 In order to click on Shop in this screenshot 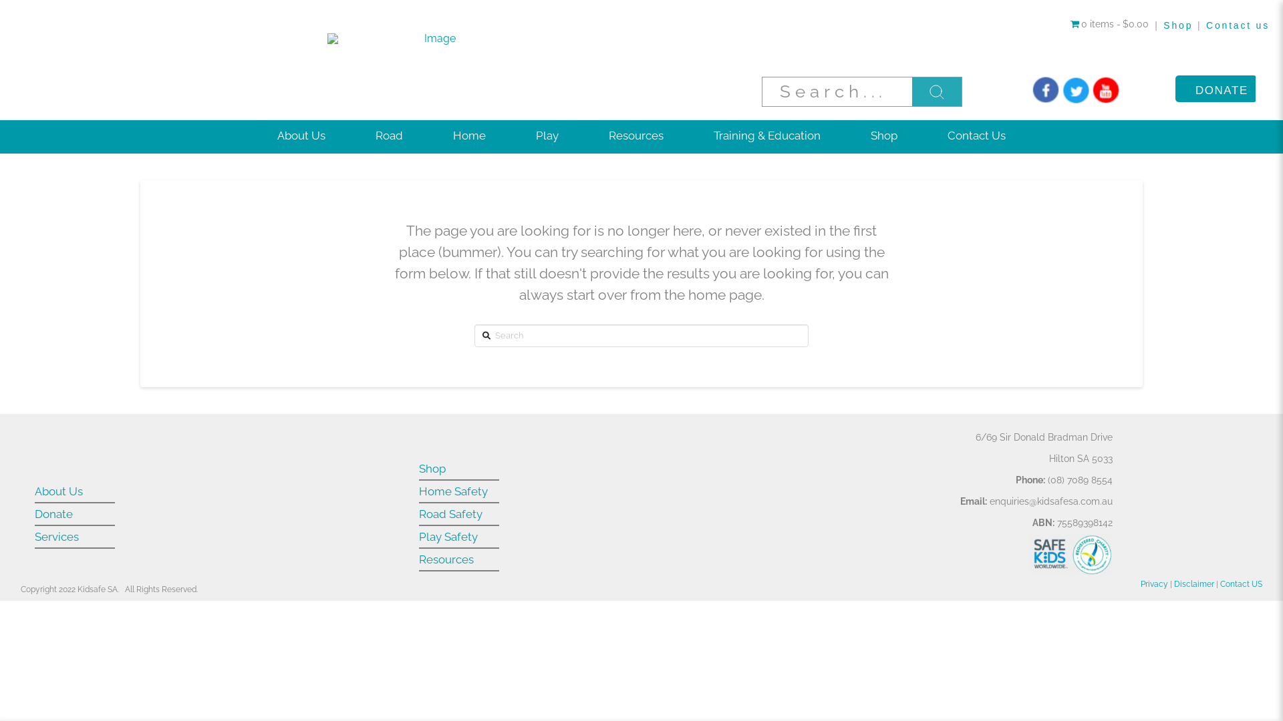, I will do `click(432, 469)`.